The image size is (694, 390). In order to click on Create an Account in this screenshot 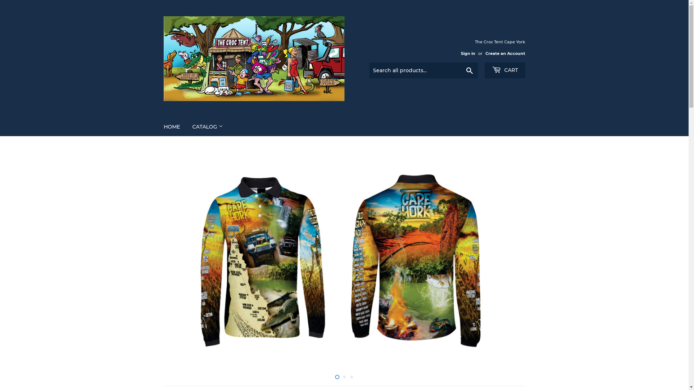, I will do `click(505, 53)`.